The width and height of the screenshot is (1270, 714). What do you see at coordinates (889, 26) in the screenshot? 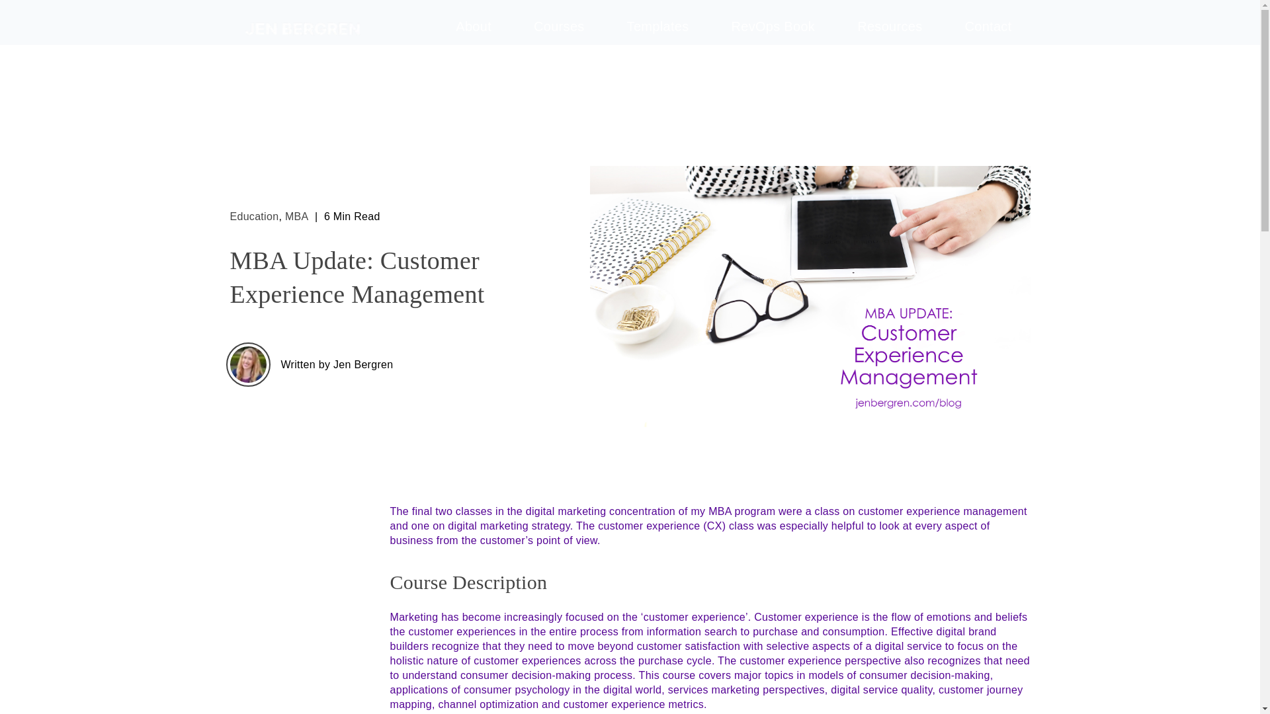
I see `Resources` at bounding box center [889, 26].